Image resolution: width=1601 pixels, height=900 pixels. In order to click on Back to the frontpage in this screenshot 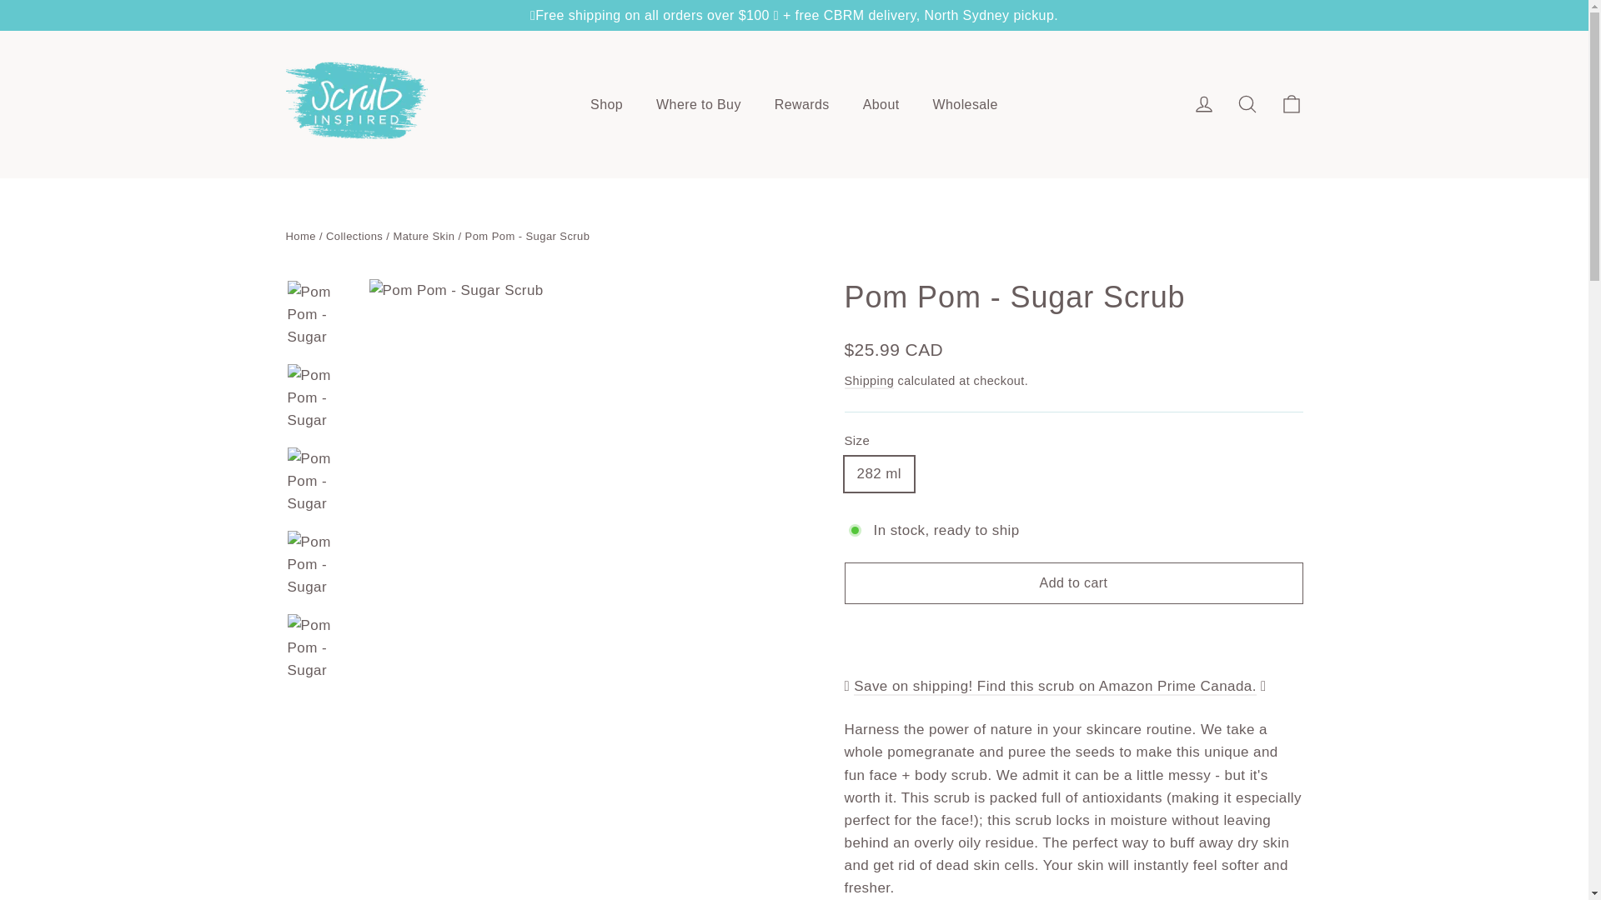, I will do `click(300, 236)`.